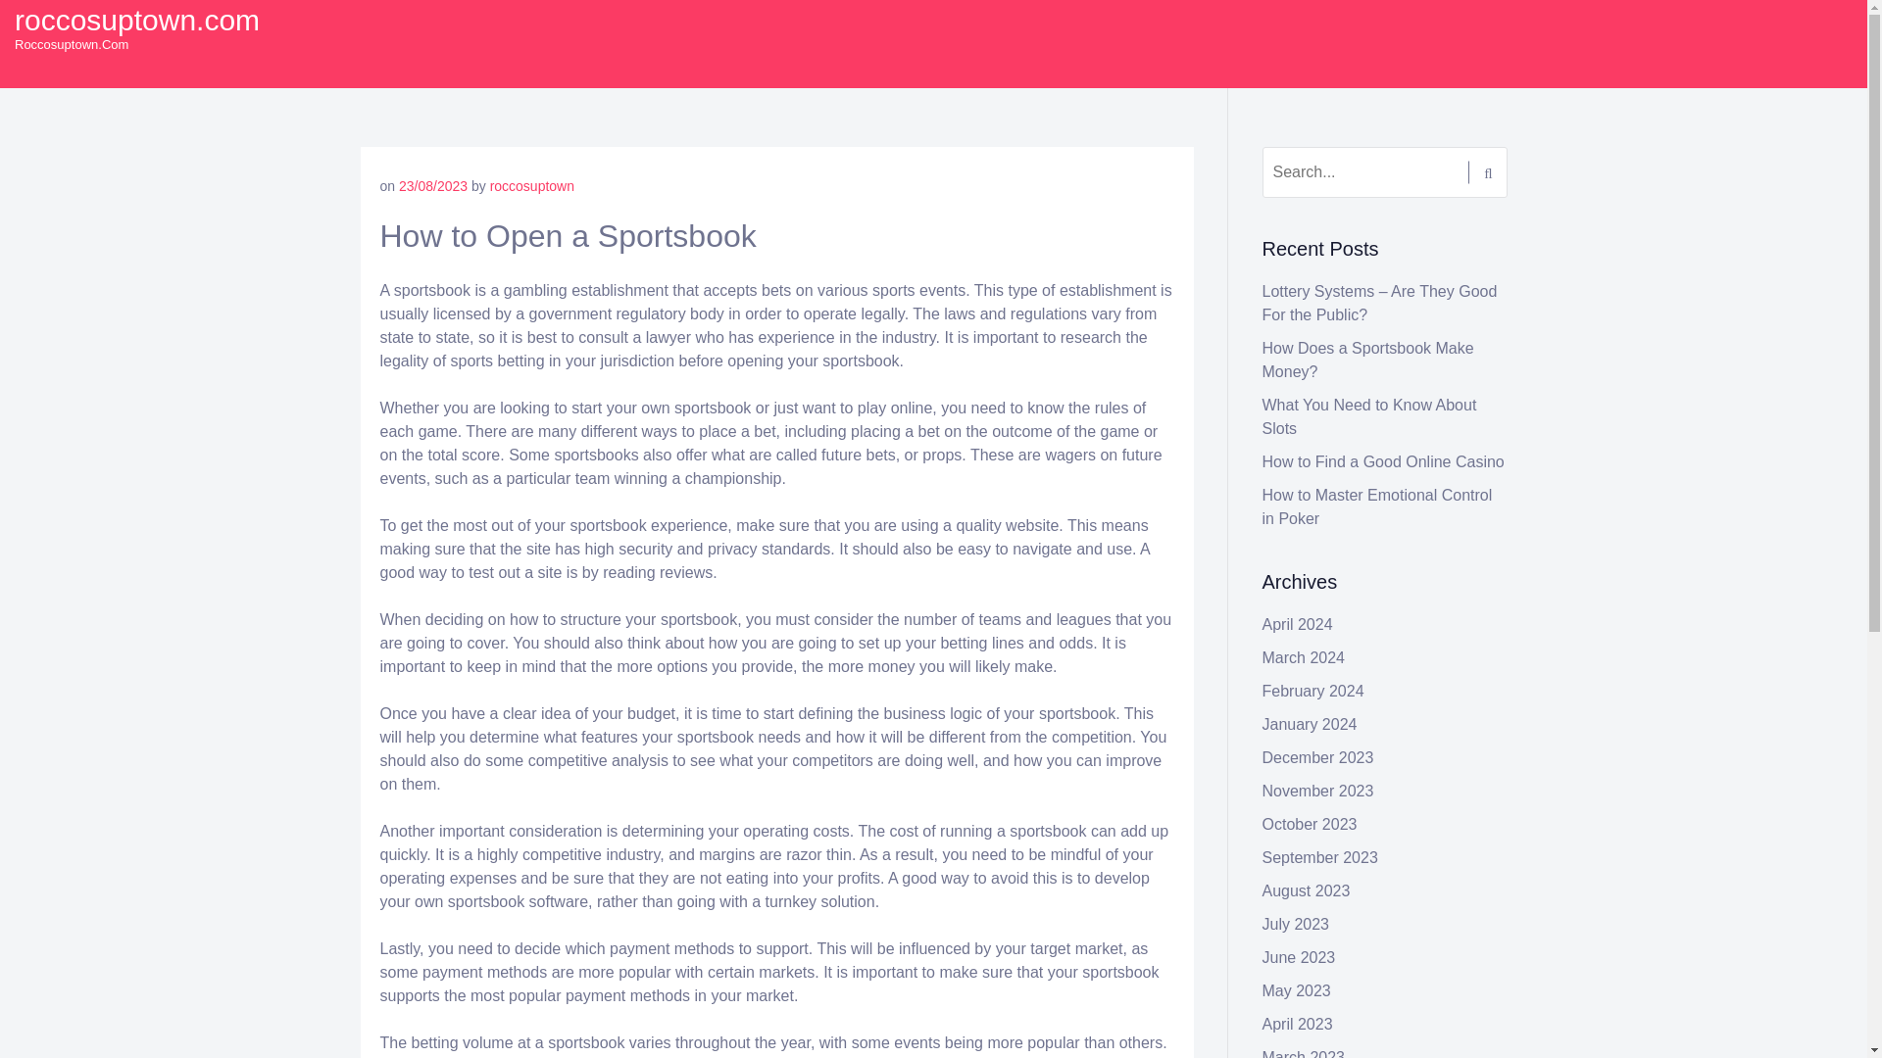 Image resolution: width=1882 pixels, height=1058 pixels. I want to click on September 2023, so click(1319, 858).